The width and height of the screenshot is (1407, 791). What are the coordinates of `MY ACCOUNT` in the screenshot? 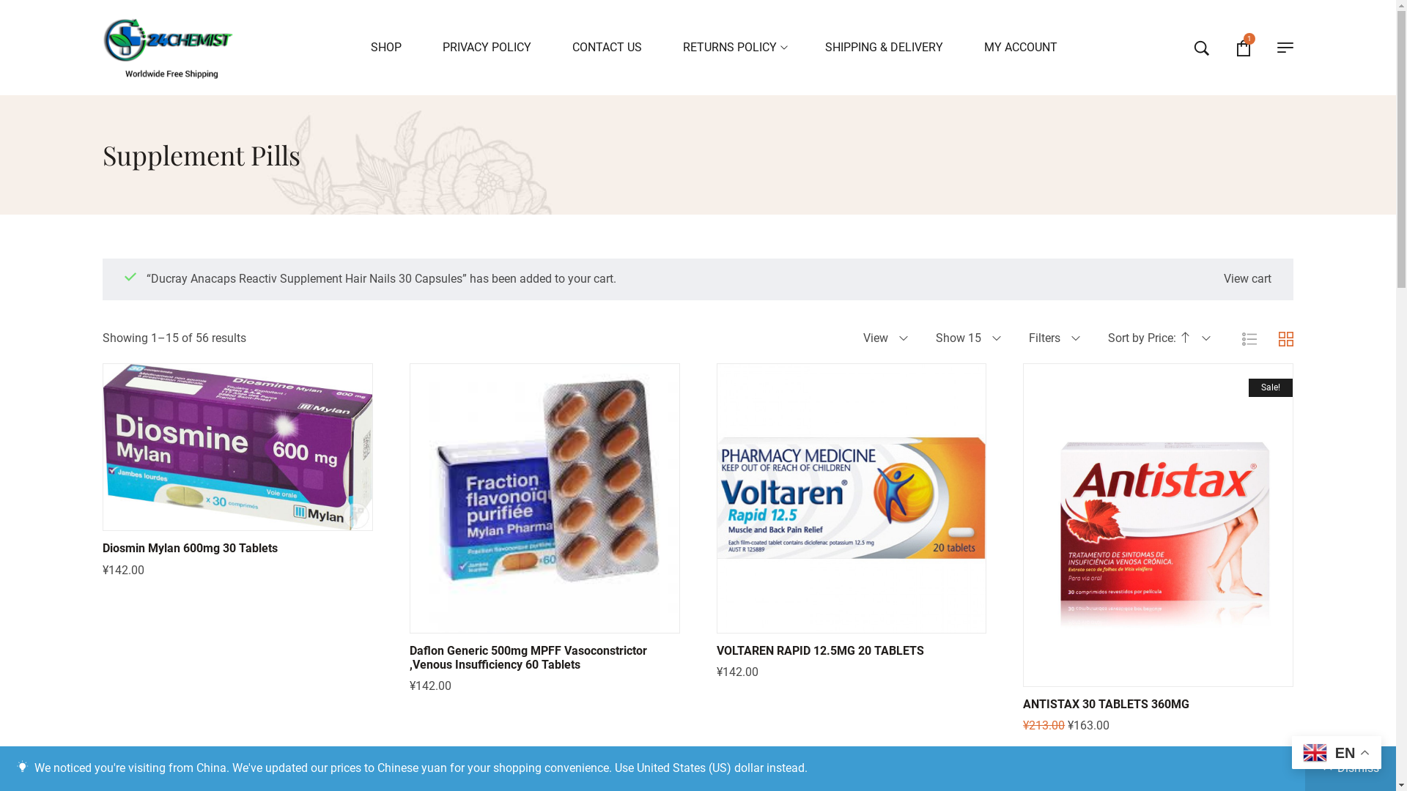 It's located at (1021, 48).